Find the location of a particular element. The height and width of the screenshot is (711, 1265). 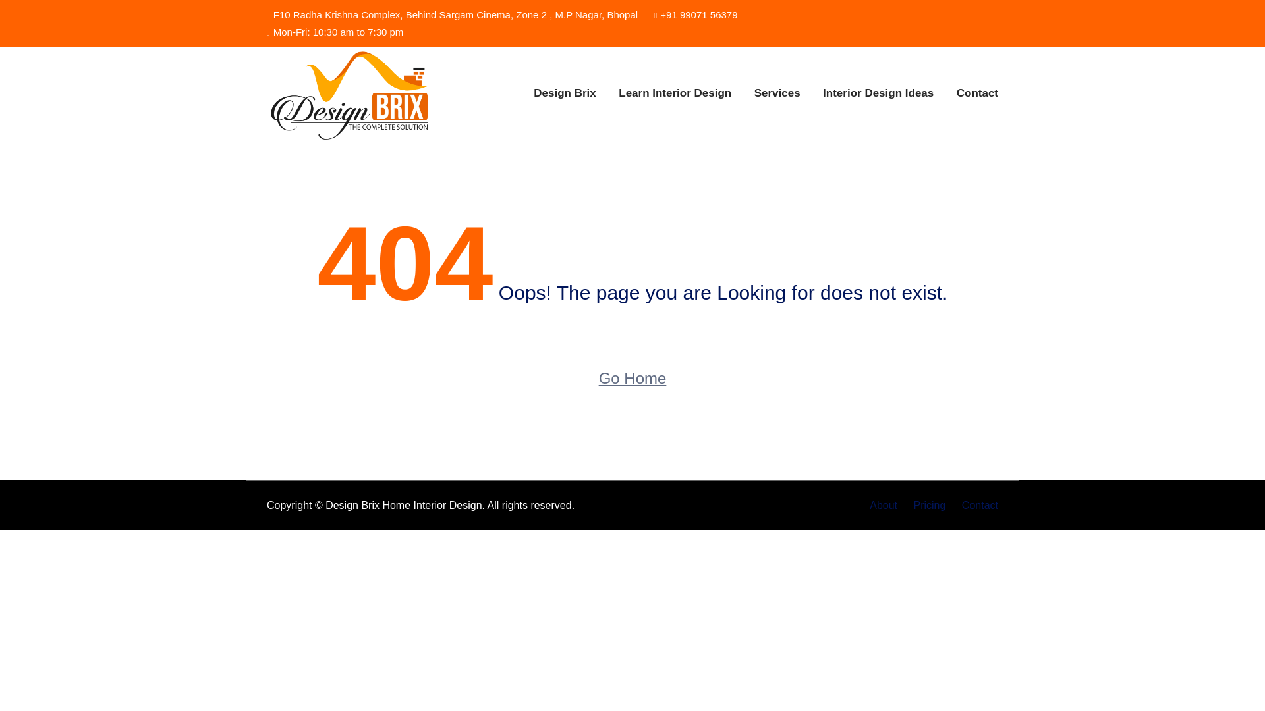

Learn Interior Design is located at coordinates (675, 93).